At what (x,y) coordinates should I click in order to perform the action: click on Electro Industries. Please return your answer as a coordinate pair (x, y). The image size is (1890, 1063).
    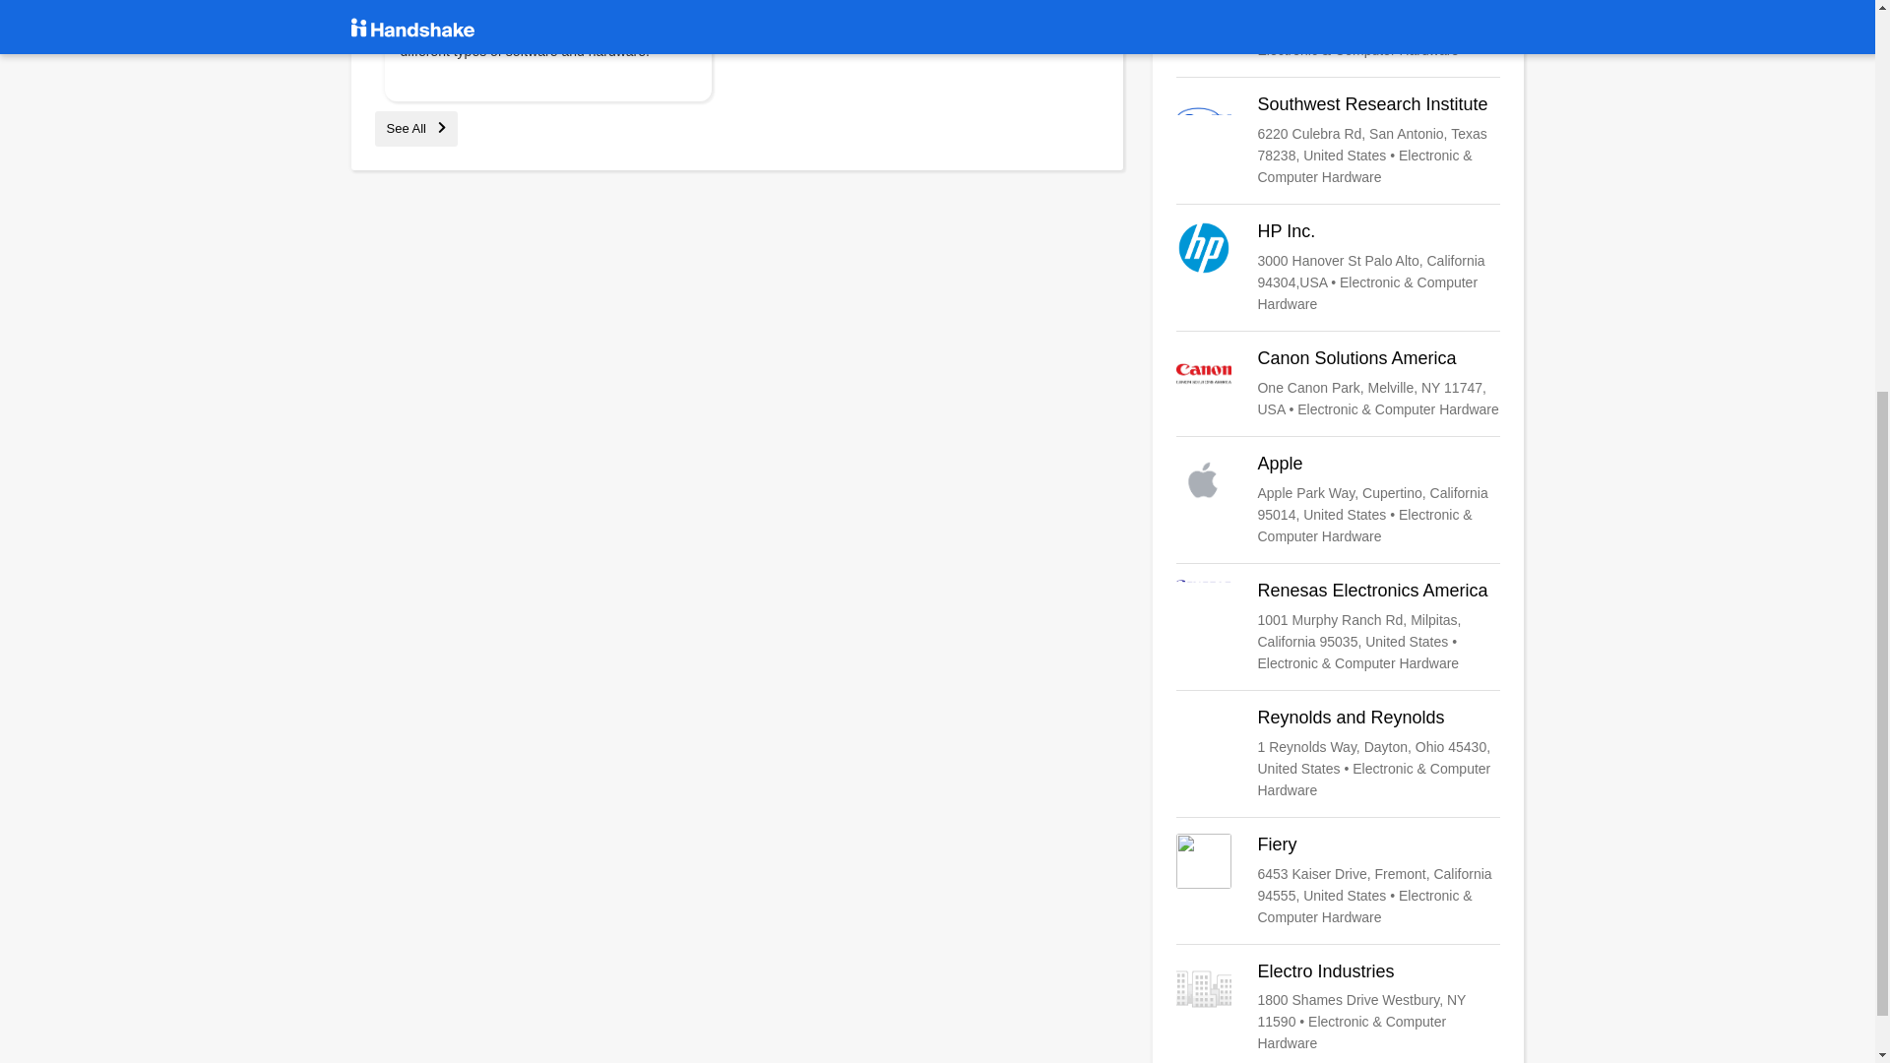
    Looking at the image, I should click on (1338, 1008).